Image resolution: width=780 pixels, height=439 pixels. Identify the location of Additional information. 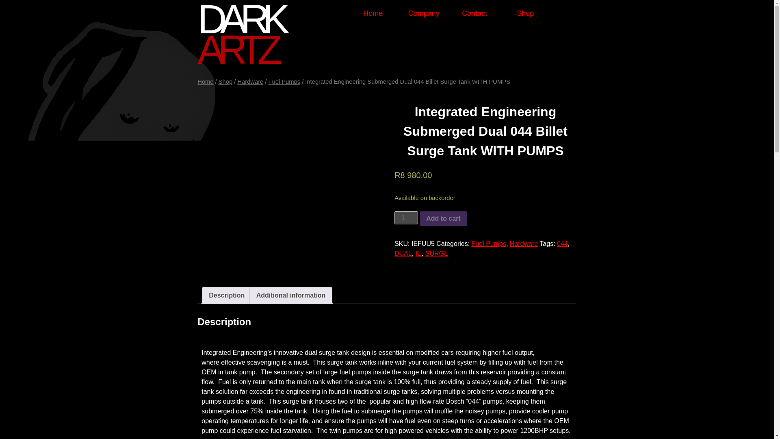
(291, 296).